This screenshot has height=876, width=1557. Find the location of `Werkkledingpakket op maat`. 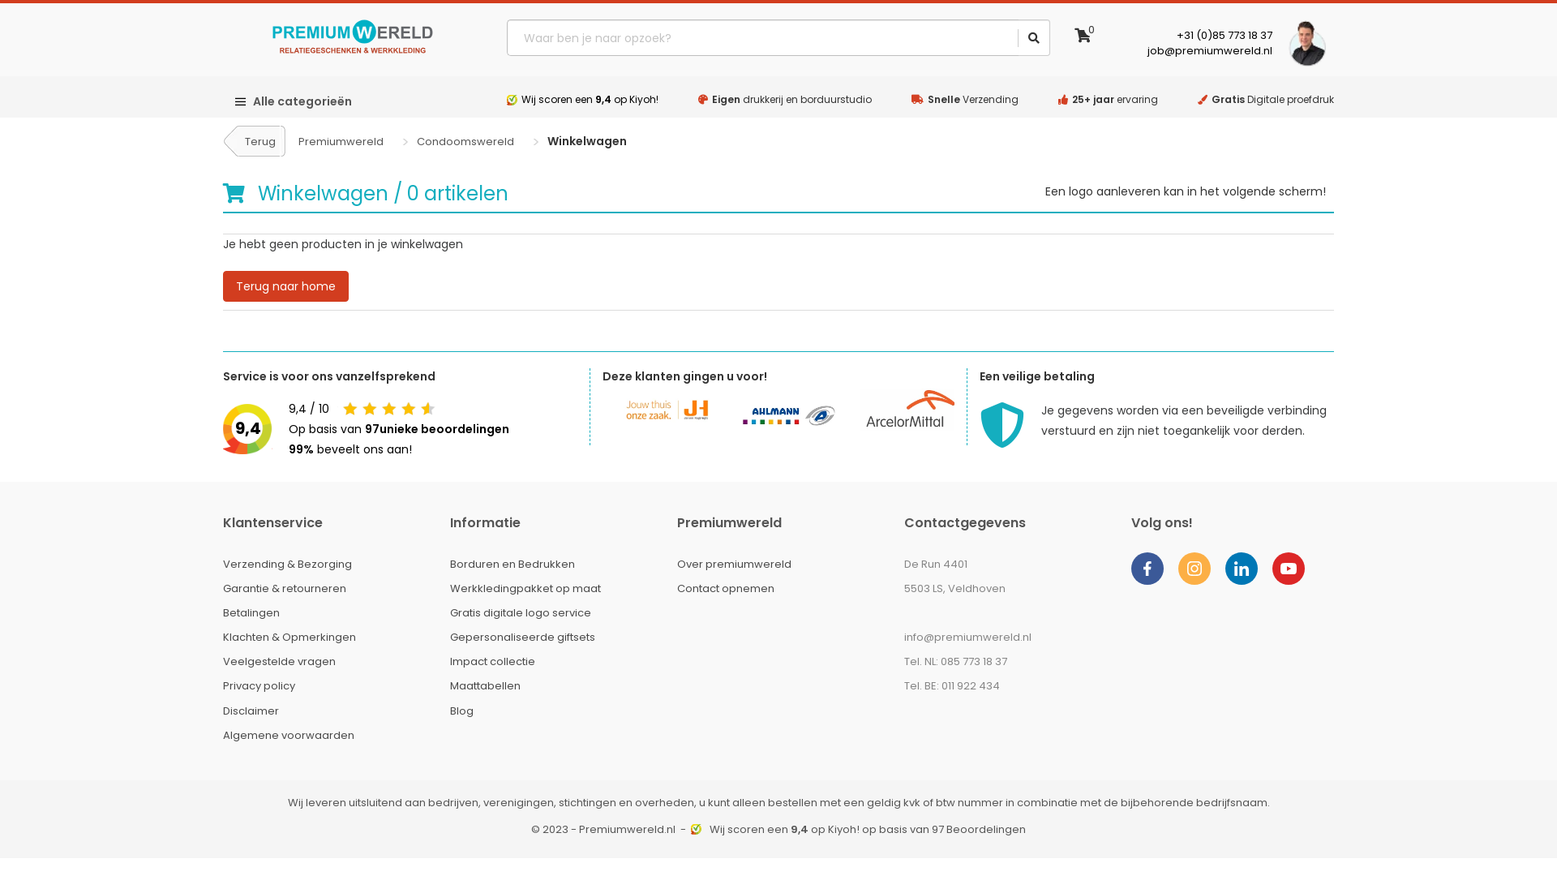

Werkkledingpakket op maat is located at coordinates (525, 589).